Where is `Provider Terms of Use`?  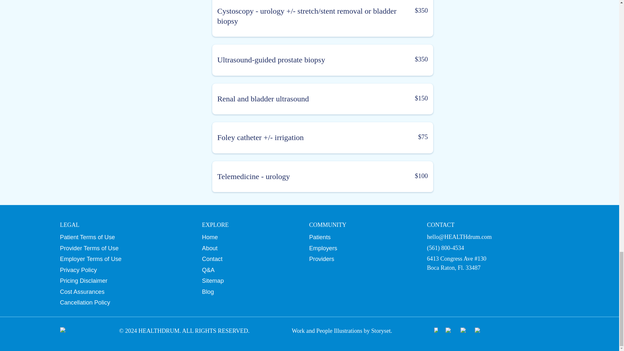 Provider Terms of Use is located at coordinates (124, 248).